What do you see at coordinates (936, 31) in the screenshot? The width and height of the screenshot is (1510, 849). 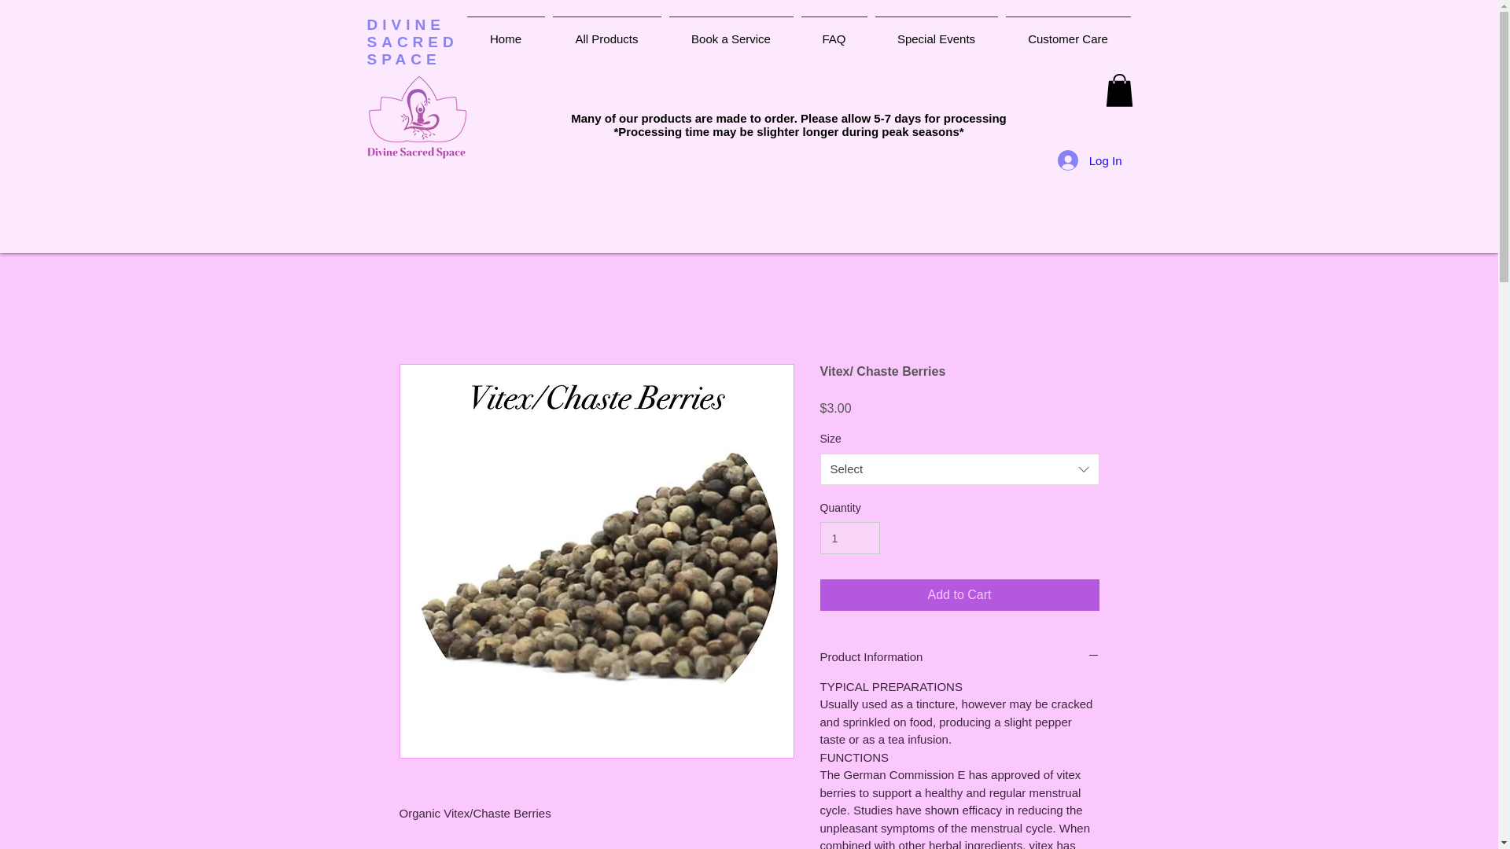 I see `Special Events` at bounding box center [936, 31].